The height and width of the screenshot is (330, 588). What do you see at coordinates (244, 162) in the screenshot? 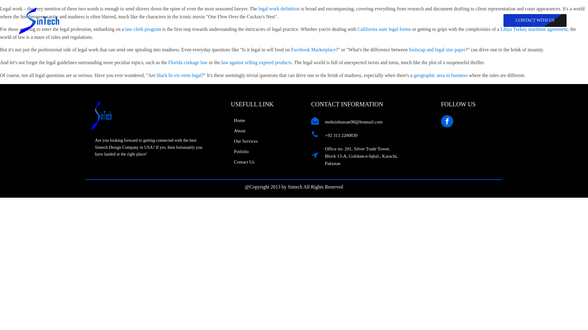
I see `Contact Us` at bounding box center [244, 162].